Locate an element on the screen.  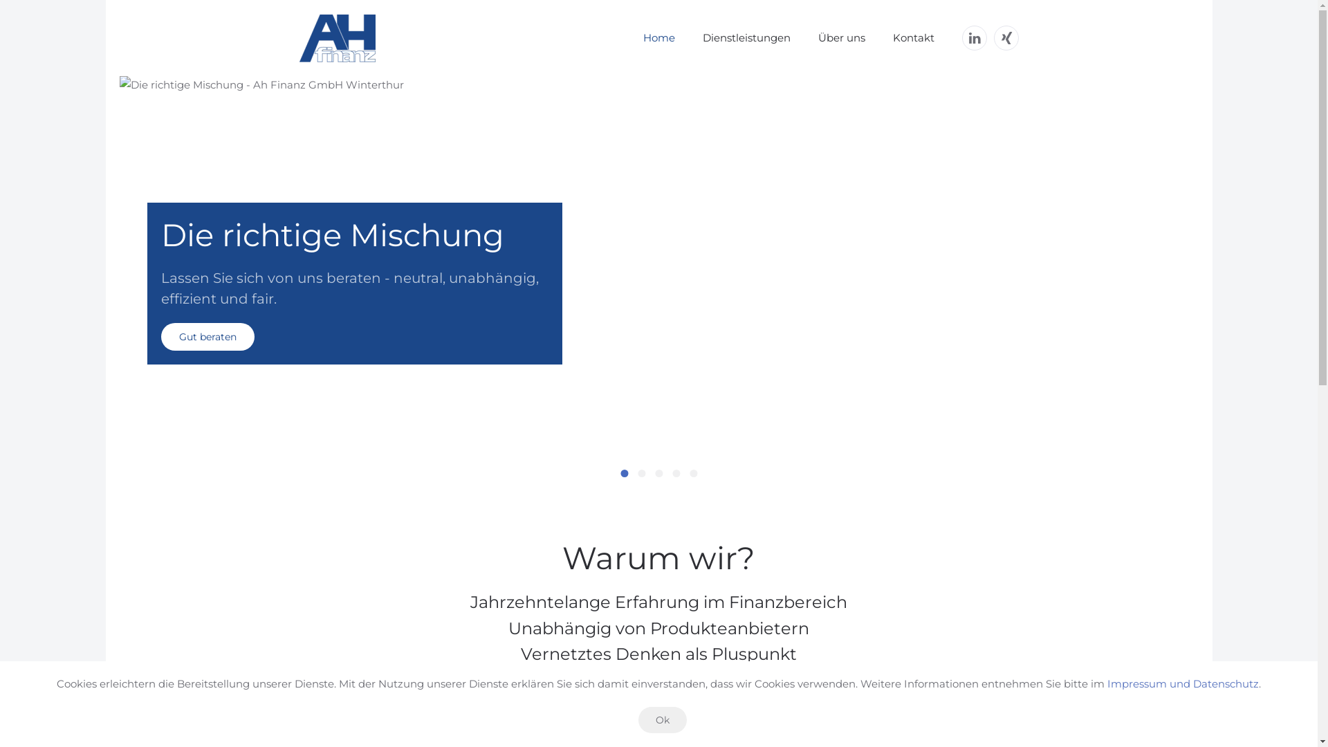
Impressum und Datenschutz is located at coordinates (1183, 683).